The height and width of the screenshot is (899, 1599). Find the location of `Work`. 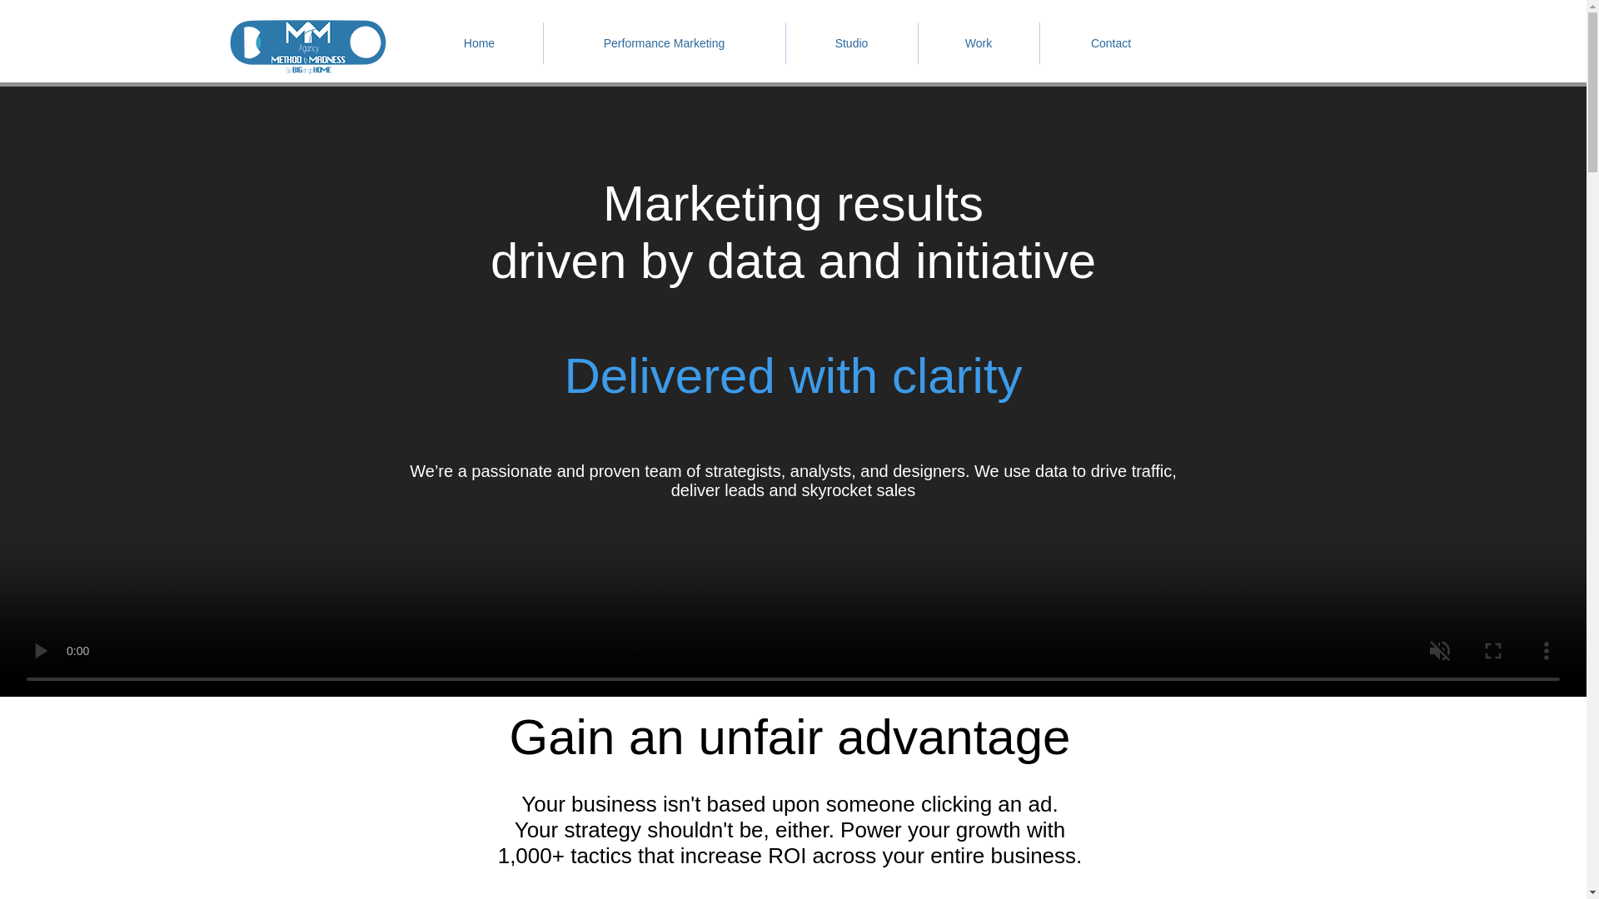

Work is located at coordinates (978, 43).